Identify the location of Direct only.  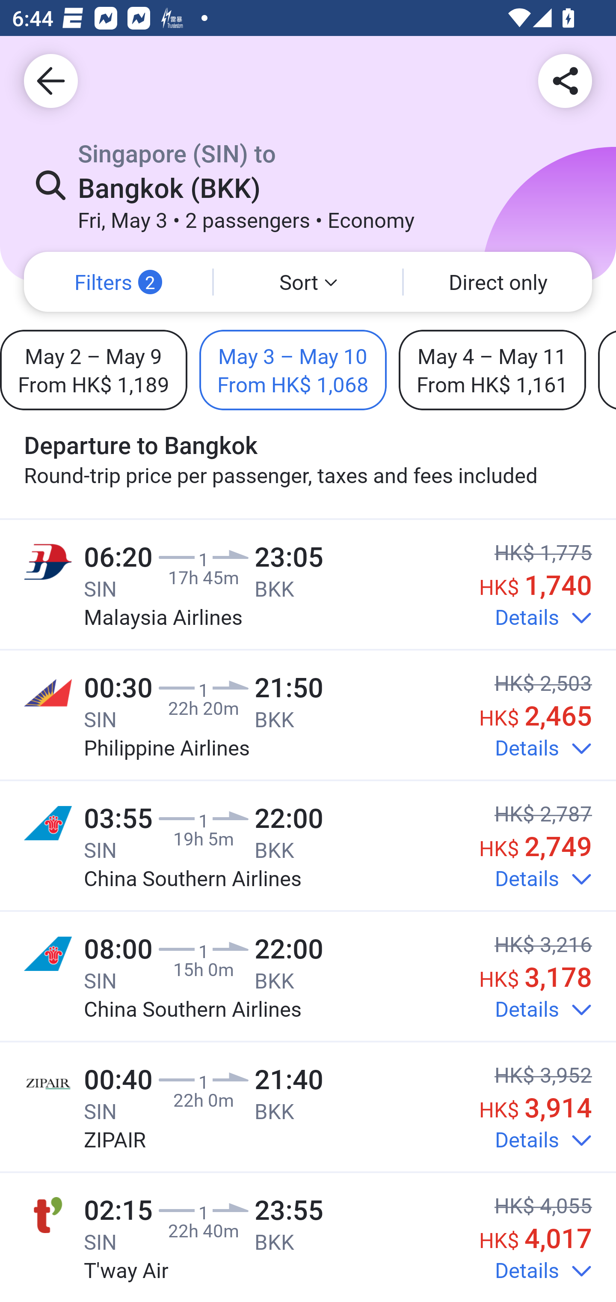
(498, 282).